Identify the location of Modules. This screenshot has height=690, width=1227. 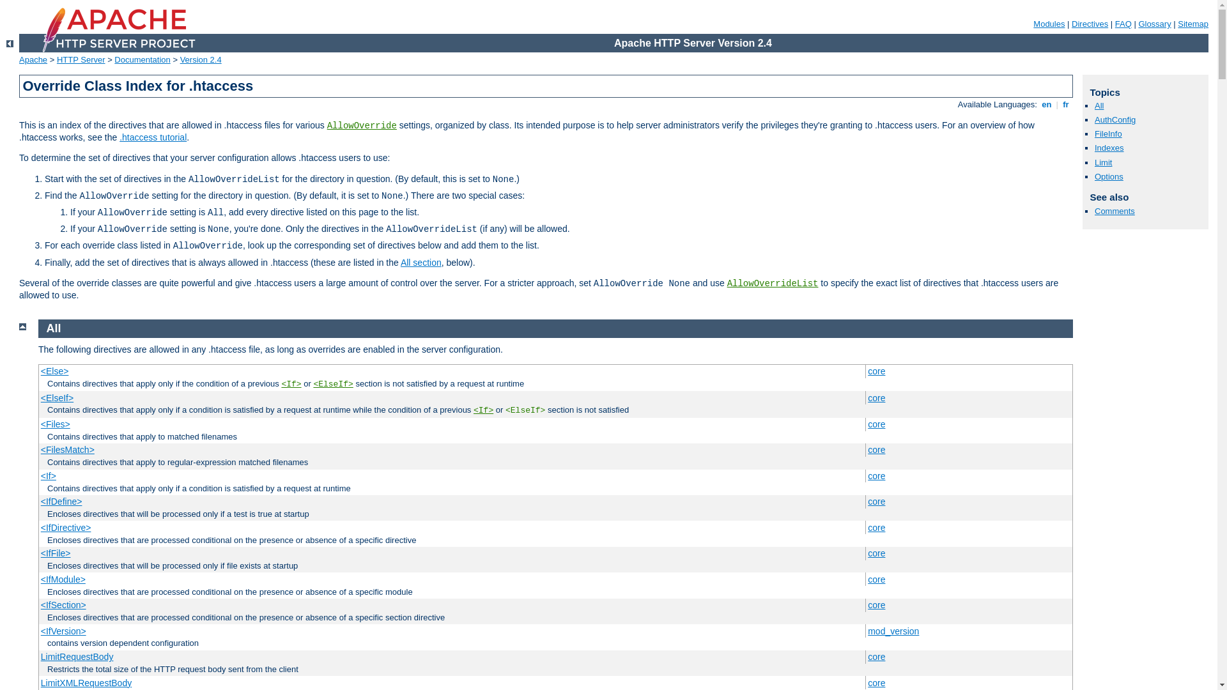
(1049, 24).